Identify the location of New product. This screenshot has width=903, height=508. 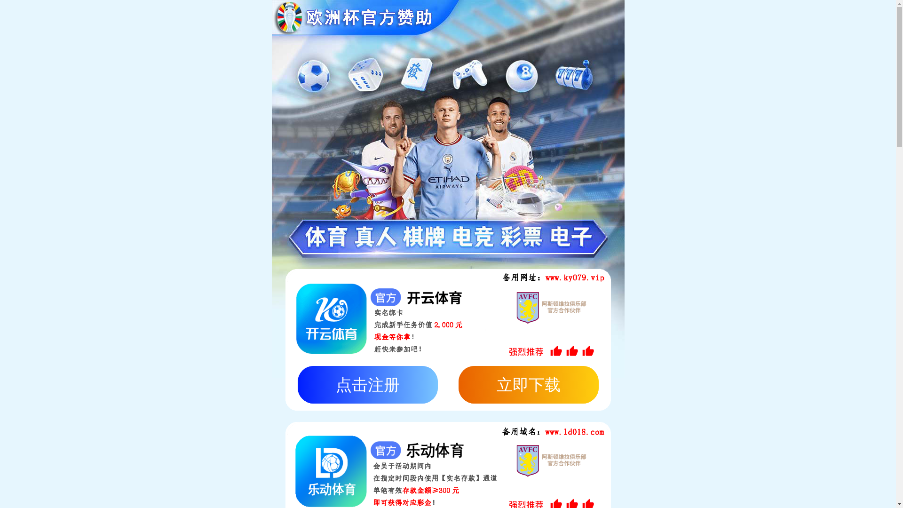
(238, 407).